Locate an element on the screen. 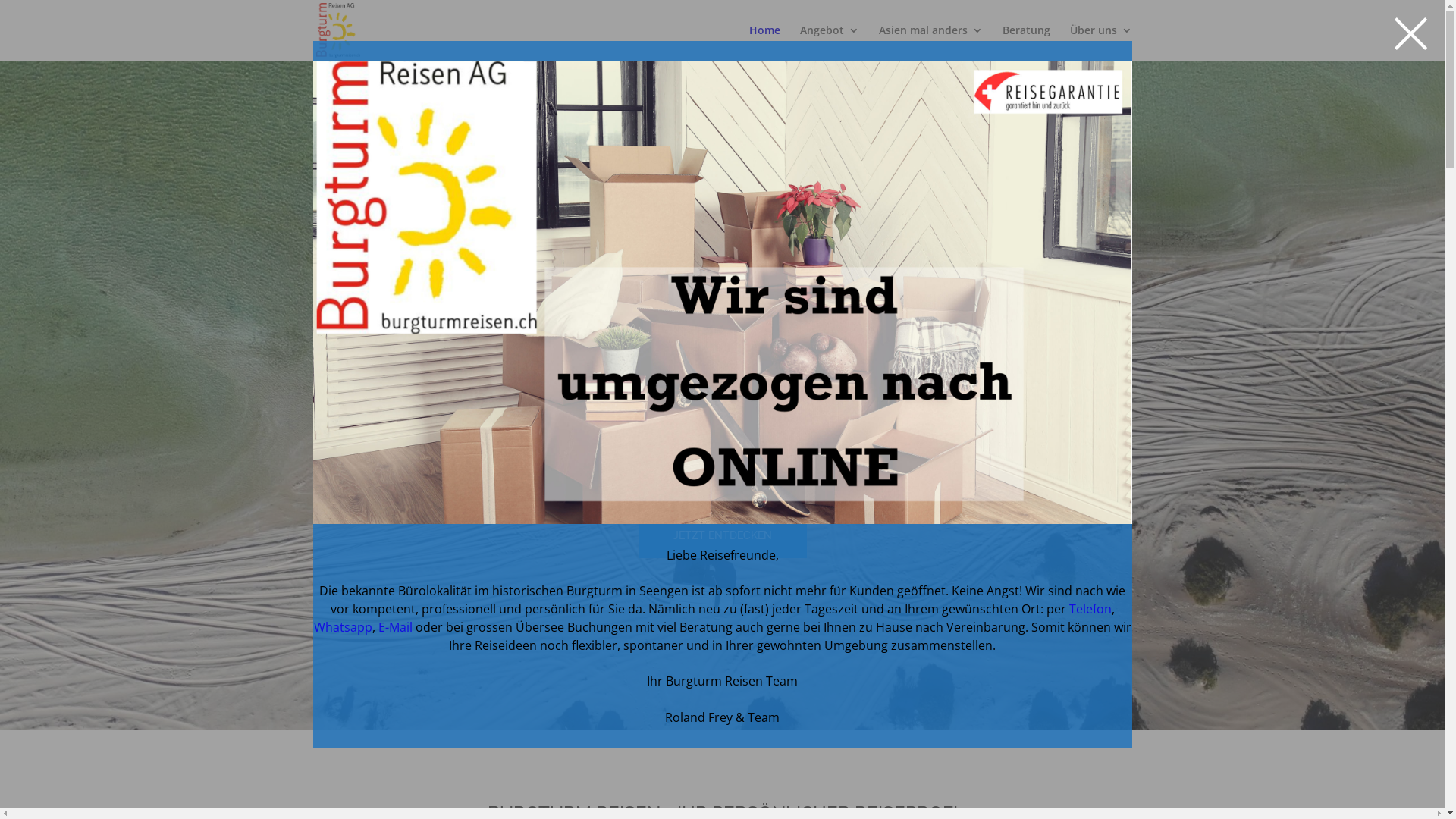 This screenshot has width=1456, height=819. Home is located at coordinates (764, 42).